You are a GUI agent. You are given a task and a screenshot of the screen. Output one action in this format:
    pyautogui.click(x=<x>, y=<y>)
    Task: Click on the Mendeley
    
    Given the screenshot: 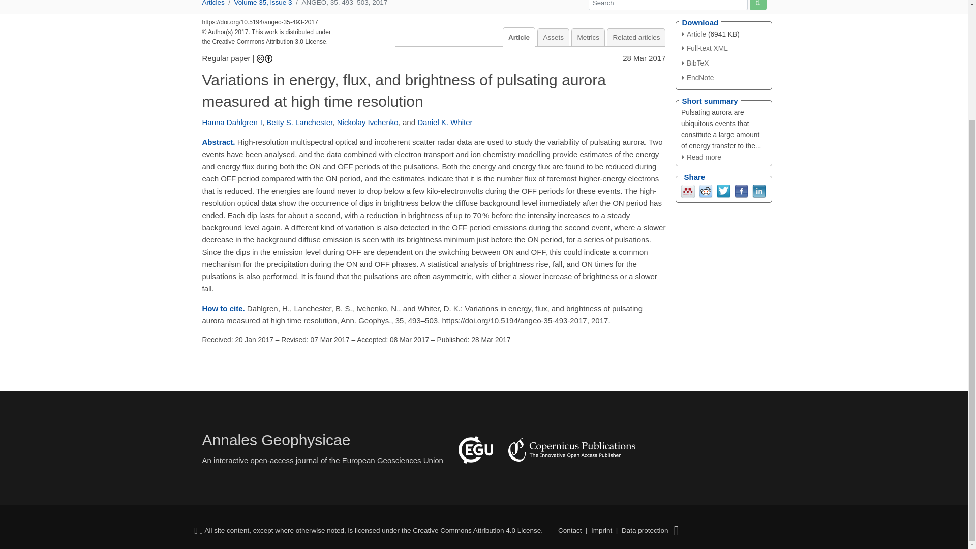 What is the action you would take?
    pyautogui.click(x=688, y=191)
    